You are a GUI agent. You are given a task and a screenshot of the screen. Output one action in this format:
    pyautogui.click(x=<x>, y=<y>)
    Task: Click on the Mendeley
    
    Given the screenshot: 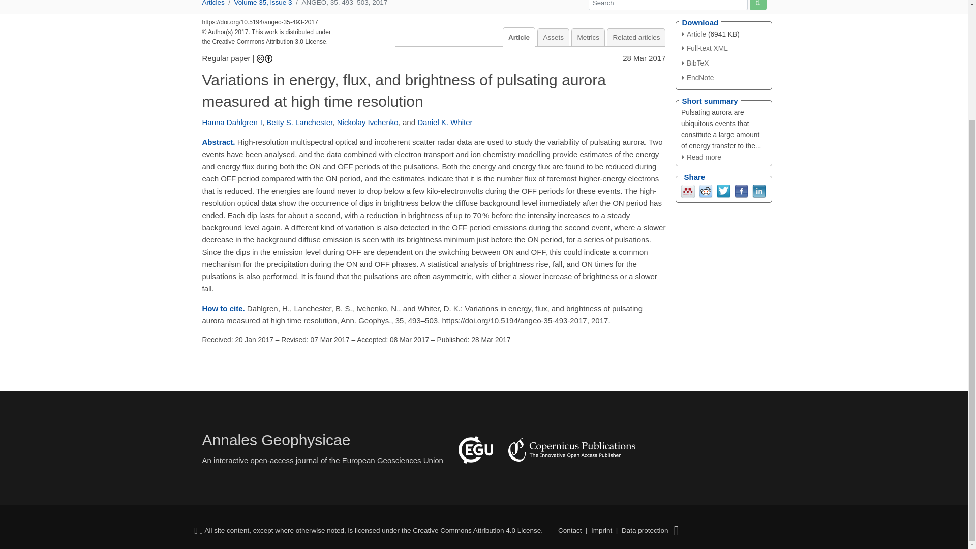 What is the action you would take?
    pyautogui.click(x=688, y=191)
    